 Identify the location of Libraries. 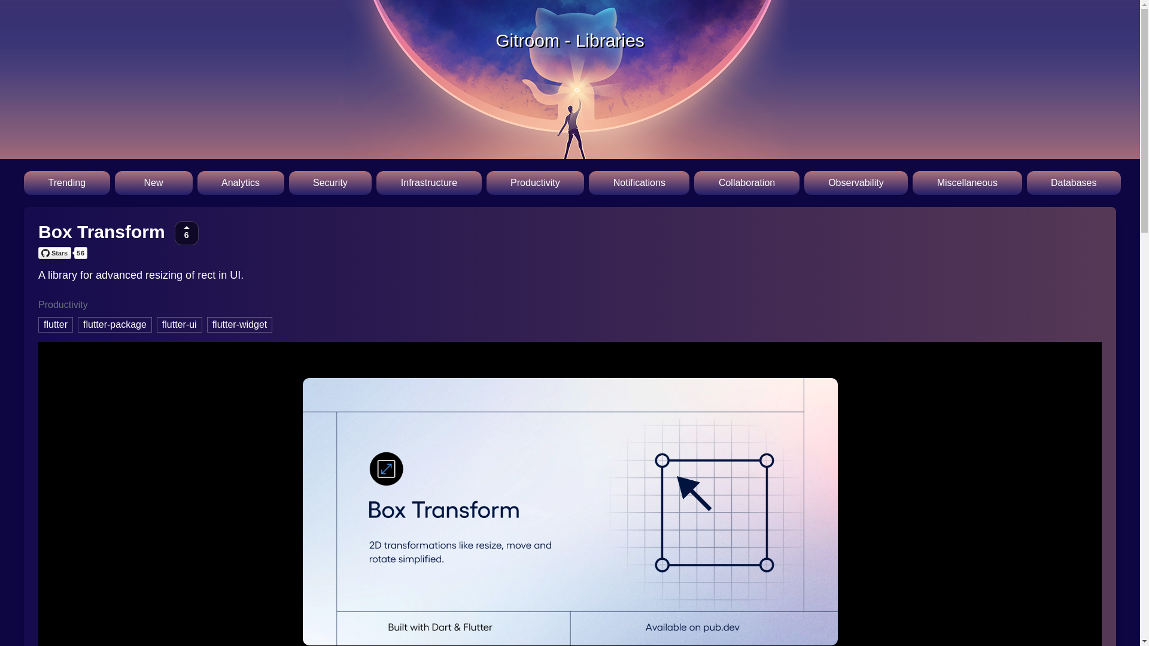
(610, 40).